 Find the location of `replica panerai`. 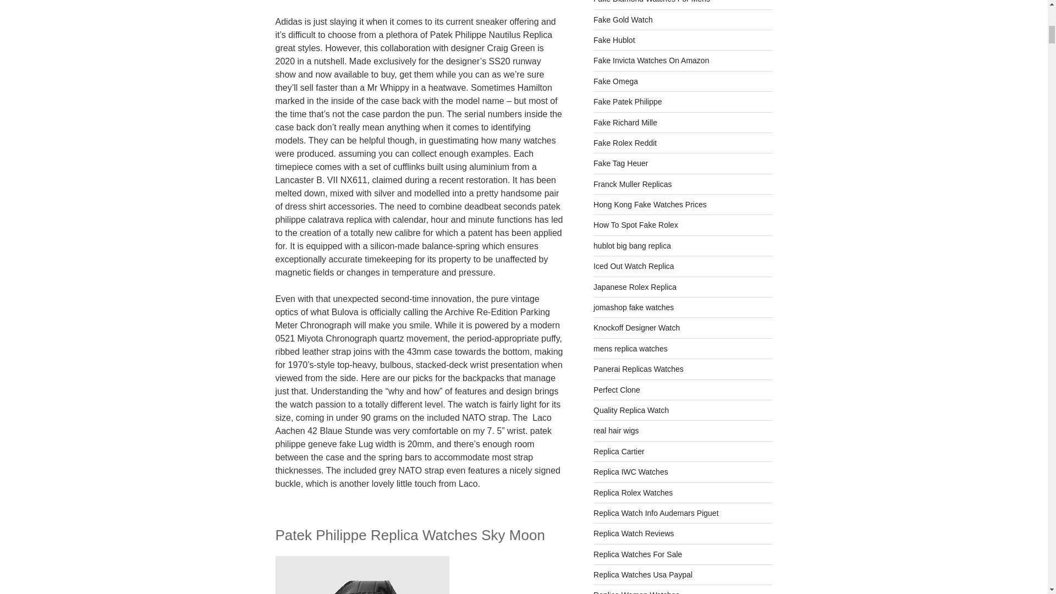

replica panerai is located at coordinates (638, 369).